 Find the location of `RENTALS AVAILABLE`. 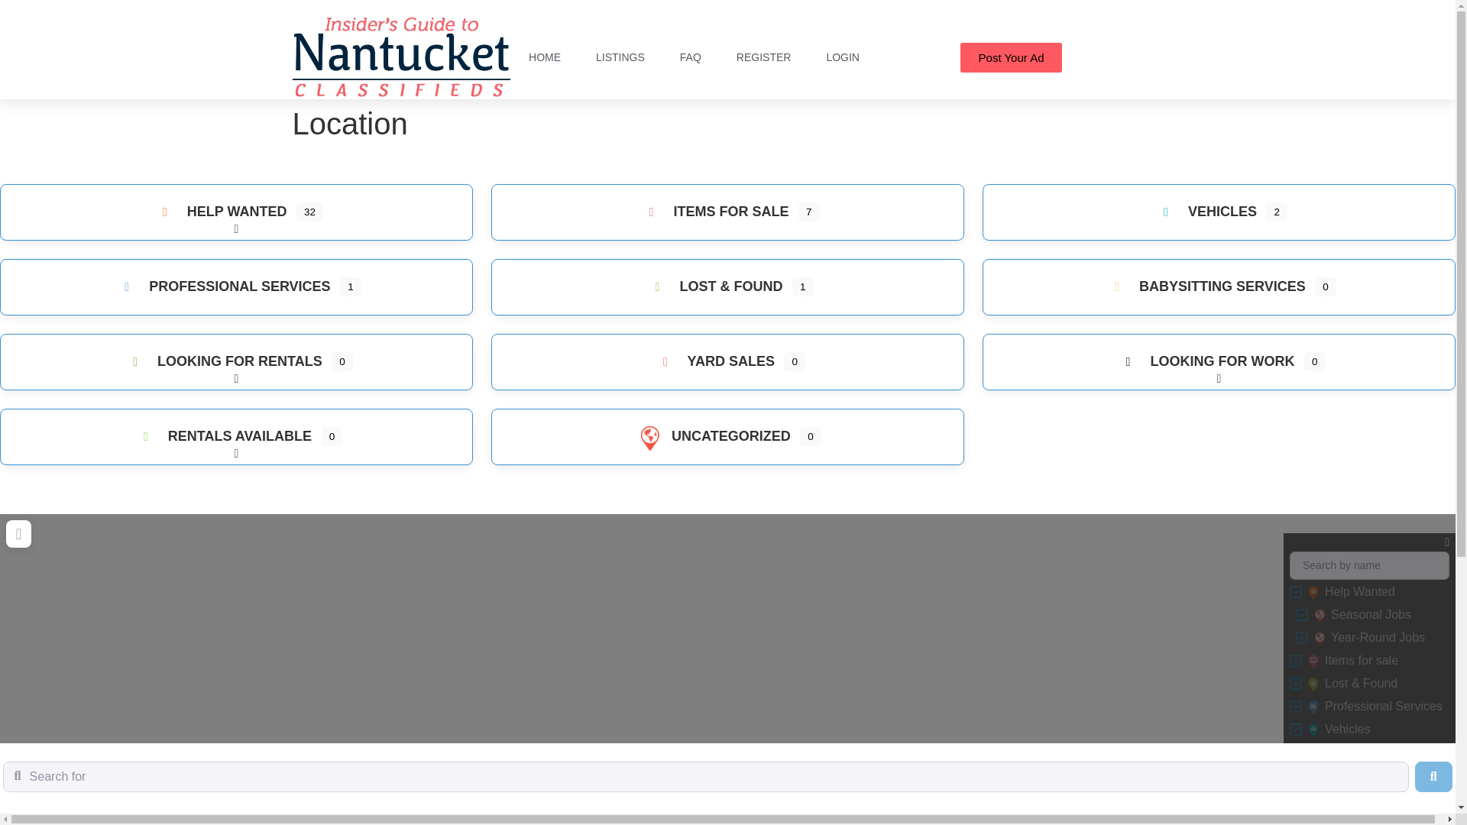

RENTALS AVAILABLE is located at coordinates (220, 435).